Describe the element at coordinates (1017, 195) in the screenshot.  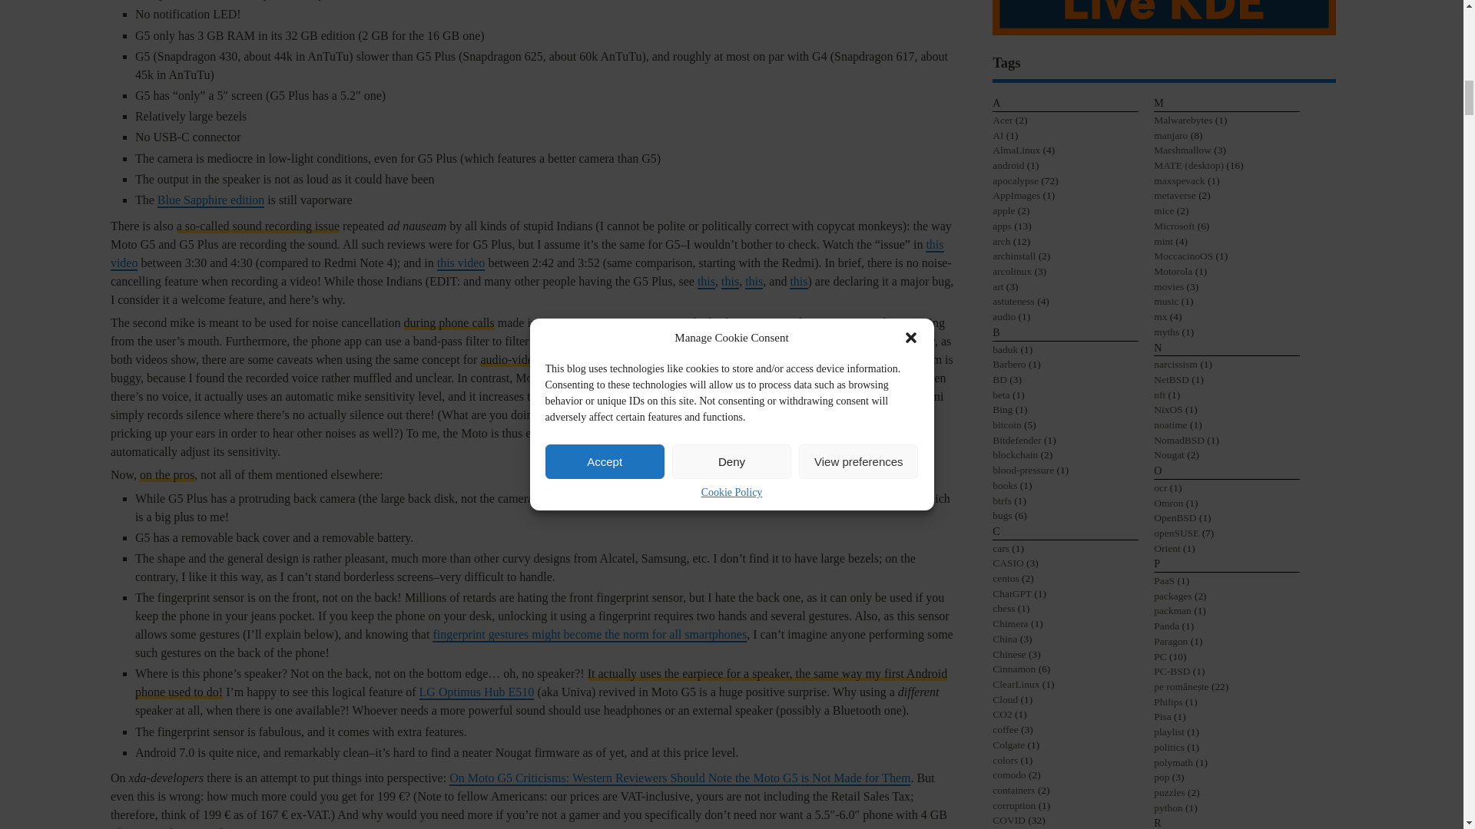
I see `AppImages` at that location.